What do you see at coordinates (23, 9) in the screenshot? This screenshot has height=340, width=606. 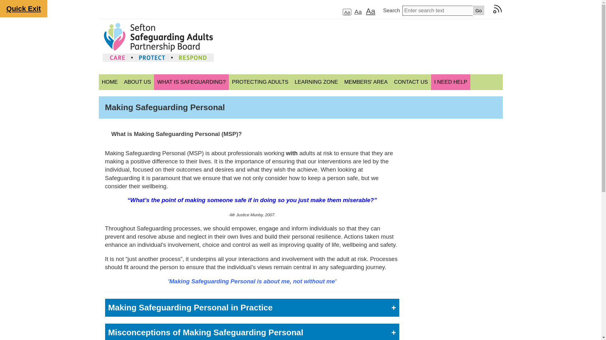 I see `Hide this page - This will take you to the google website` at bounding box center [23, 9].